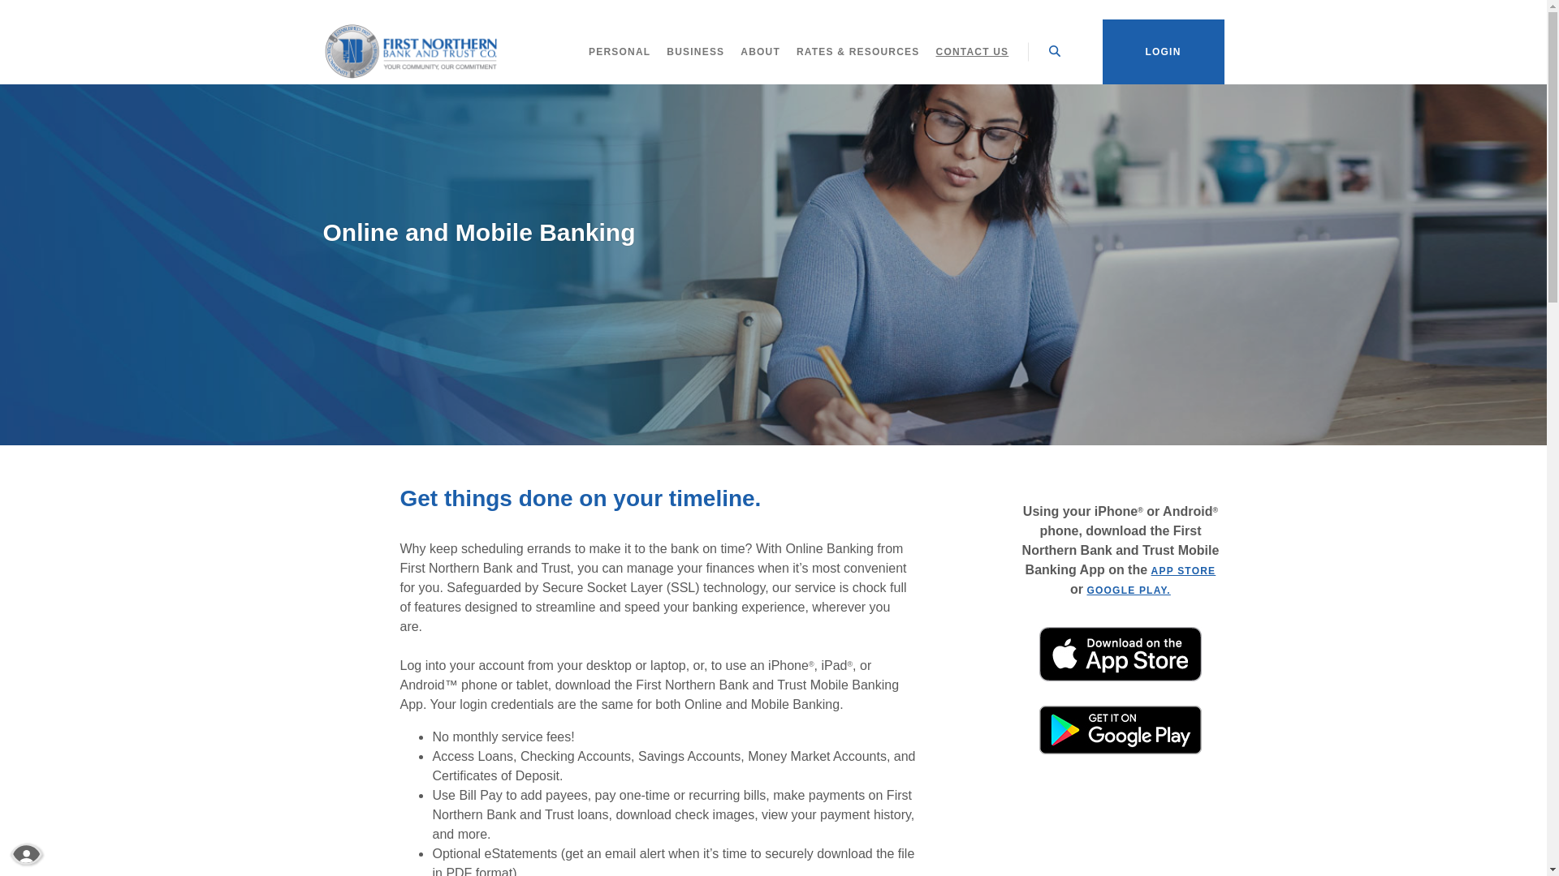 The width and height of the screenshot is (1559, 876). What do you see at coordinates (1164, 52) in the screenshot?
I see `LOGIN` at bounding box center [1164, 52].